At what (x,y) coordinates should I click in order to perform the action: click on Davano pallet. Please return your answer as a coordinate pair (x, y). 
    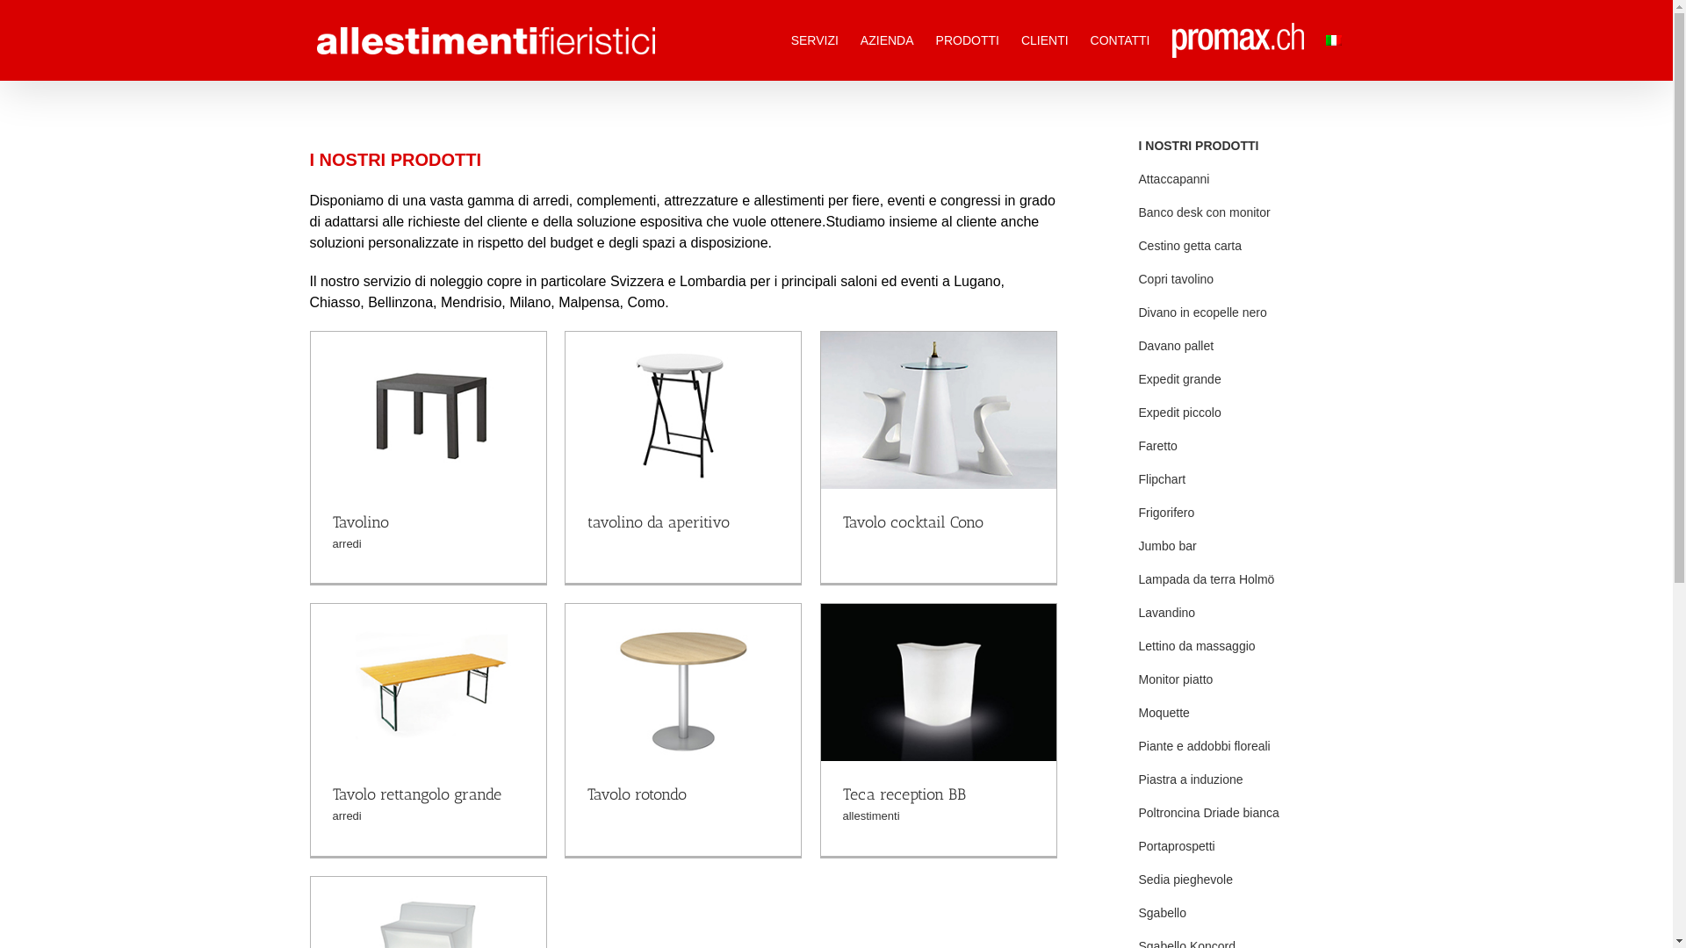
    Looking at the image, I should click on (1242, 347).